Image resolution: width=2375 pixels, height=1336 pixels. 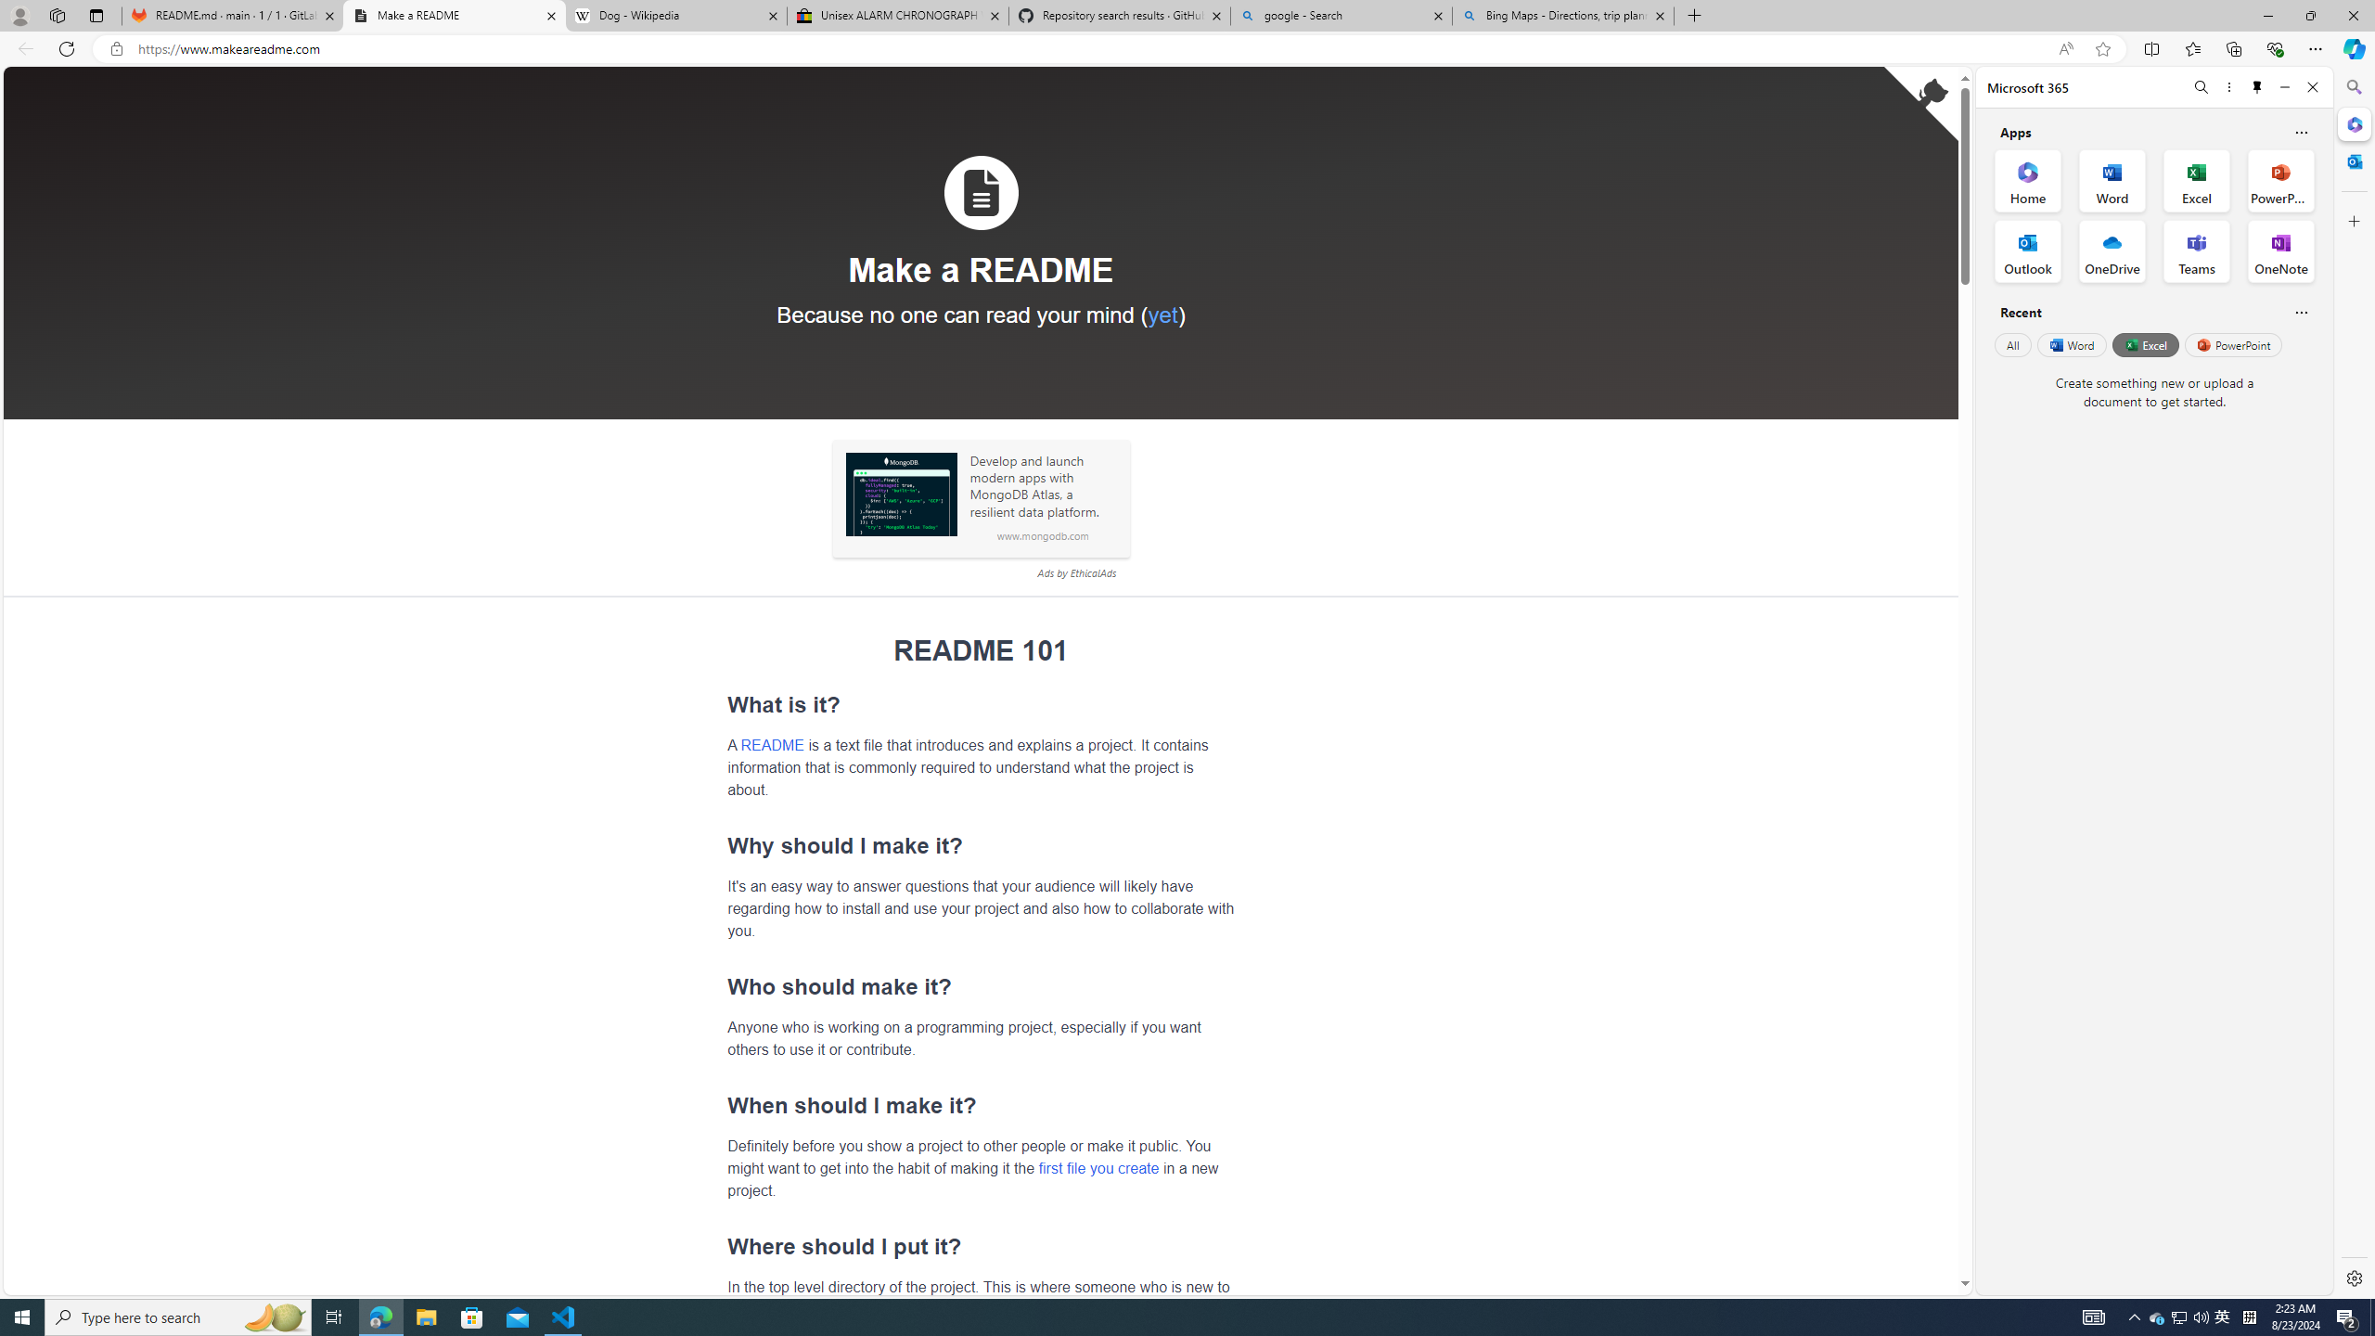 What do you see at coordinates (2112, 251) in the screenshot?
I see `OneDrive Office App` at bounding box center [2112, 251].